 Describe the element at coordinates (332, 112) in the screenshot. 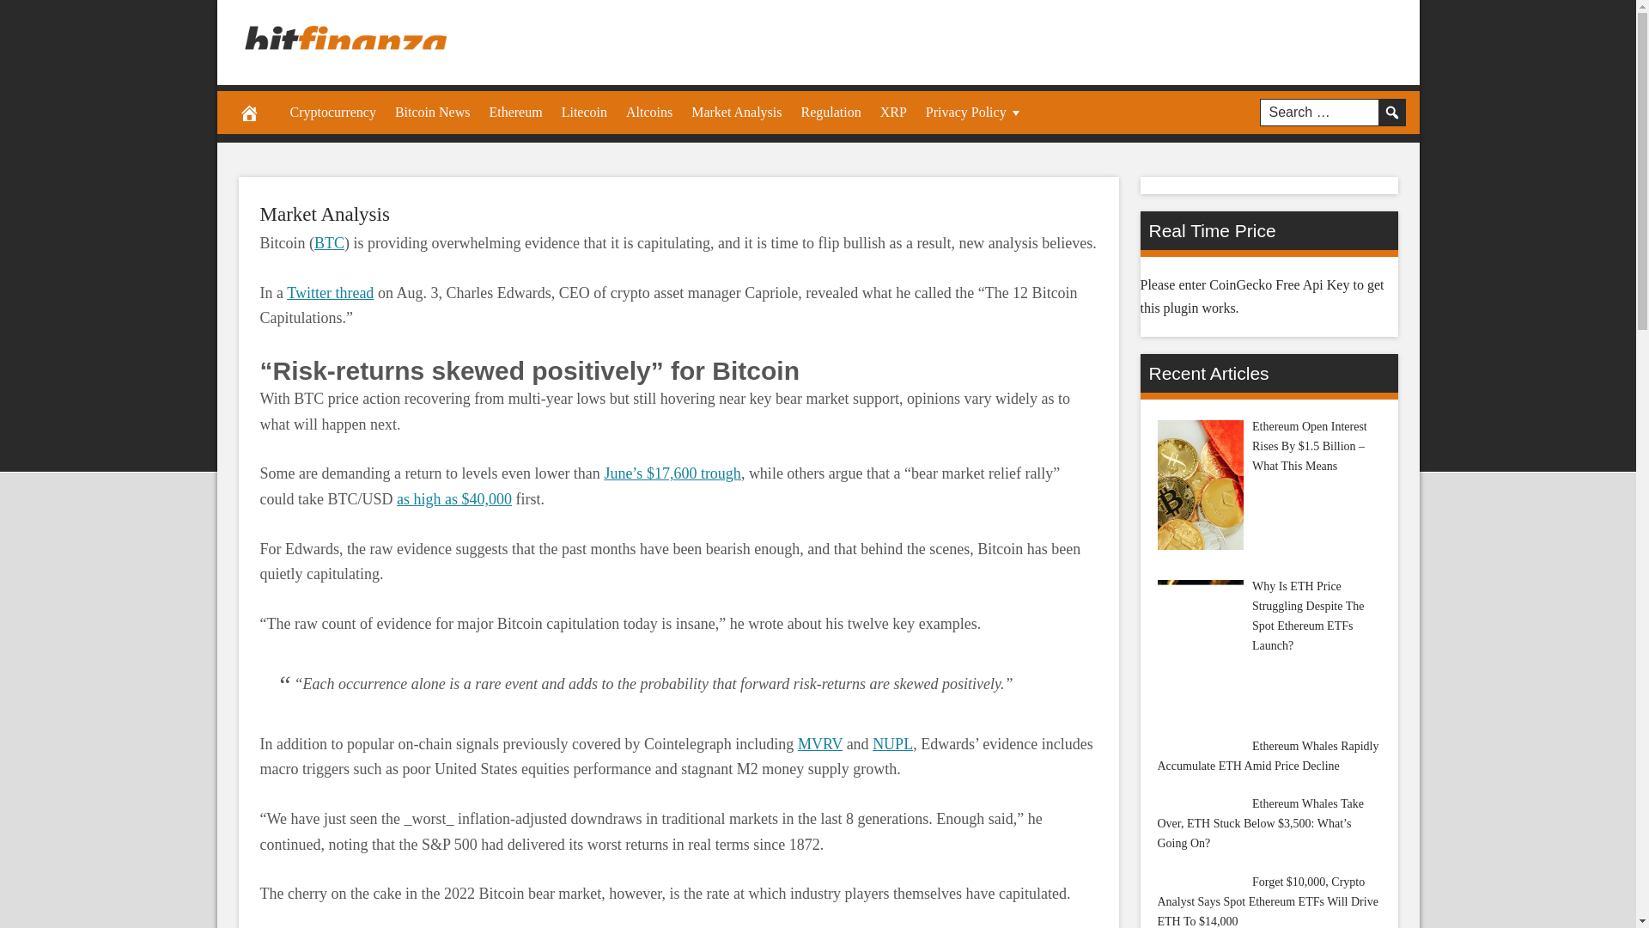

I see `Cryptocurrency` at that location.